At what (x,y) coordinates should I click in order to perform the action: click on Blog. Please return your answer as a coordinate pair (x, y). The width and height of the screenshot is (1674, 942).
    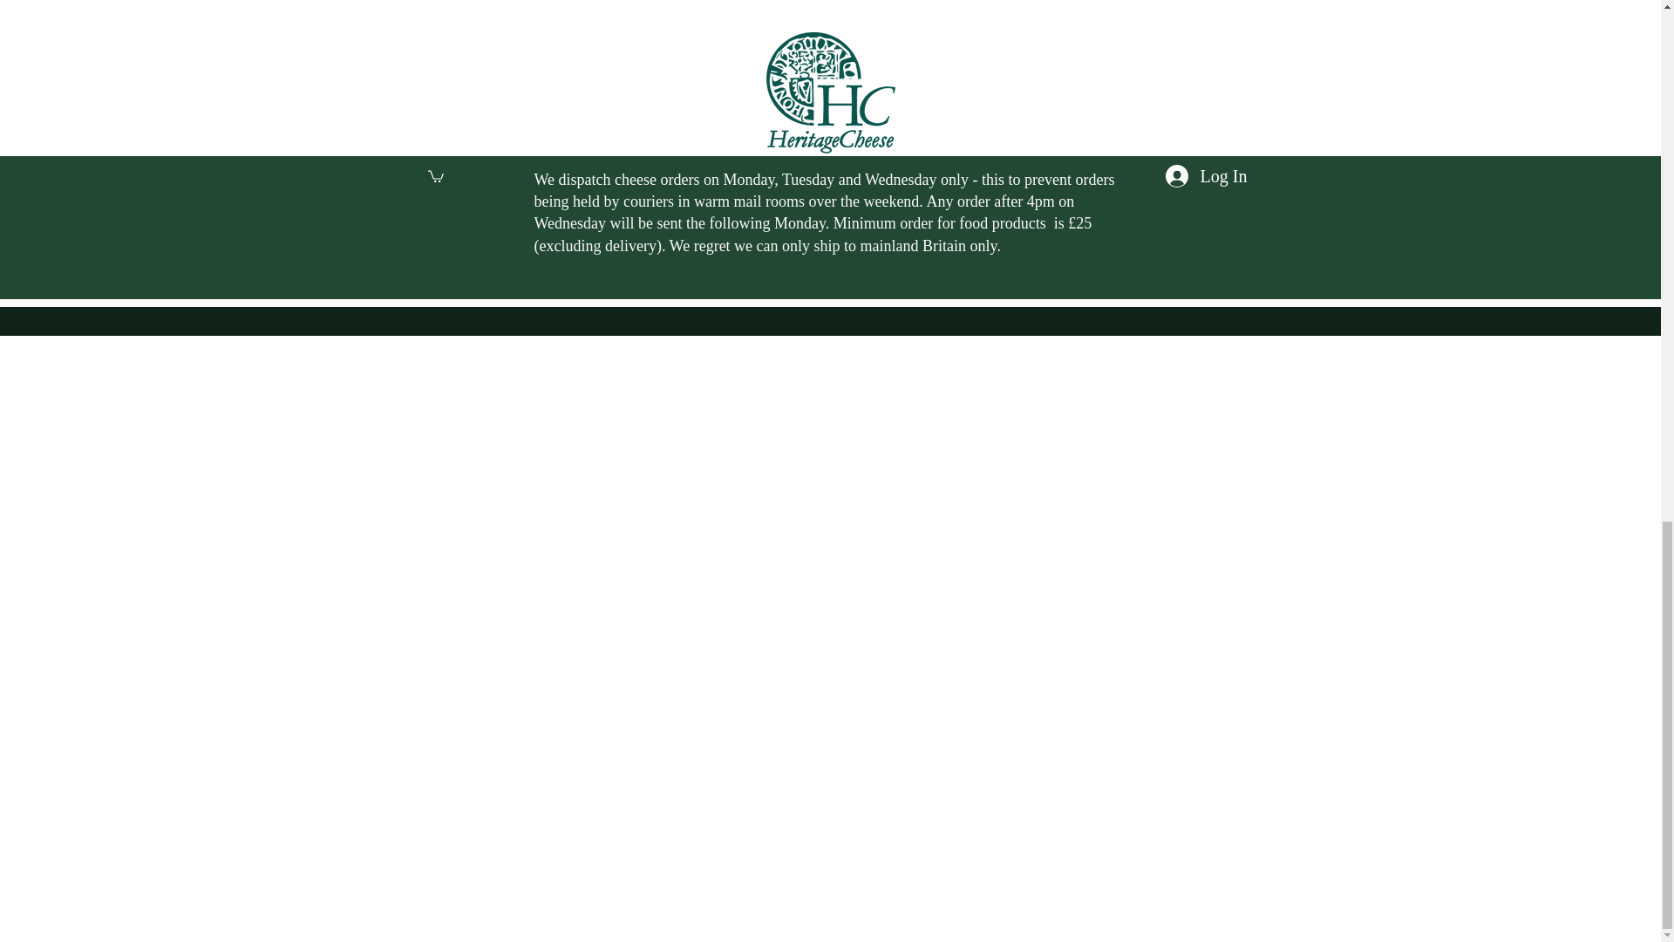
    Looking at the image, I should click on (548, 263).